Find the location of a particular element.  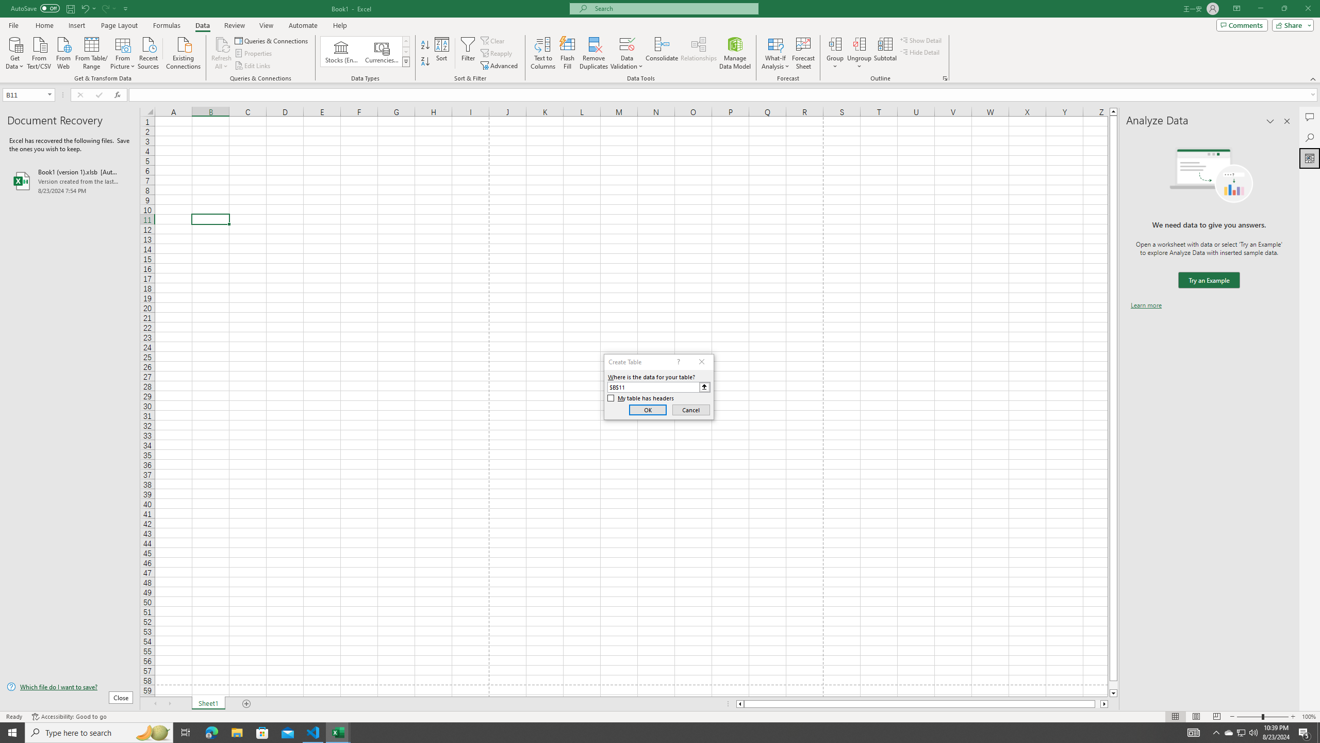

Data is located at coordinates (202, 25).